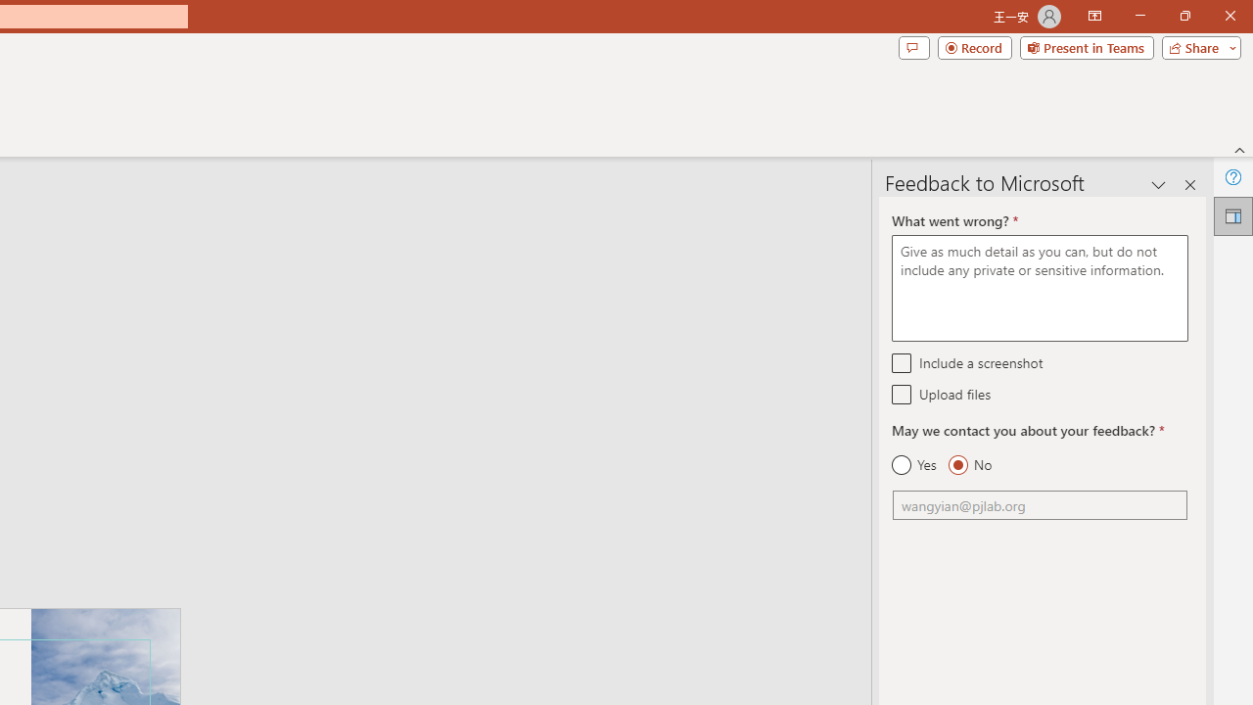 The height and width of the screenshot is (705, 1253). I want to click on Share, so click(1197, 47).